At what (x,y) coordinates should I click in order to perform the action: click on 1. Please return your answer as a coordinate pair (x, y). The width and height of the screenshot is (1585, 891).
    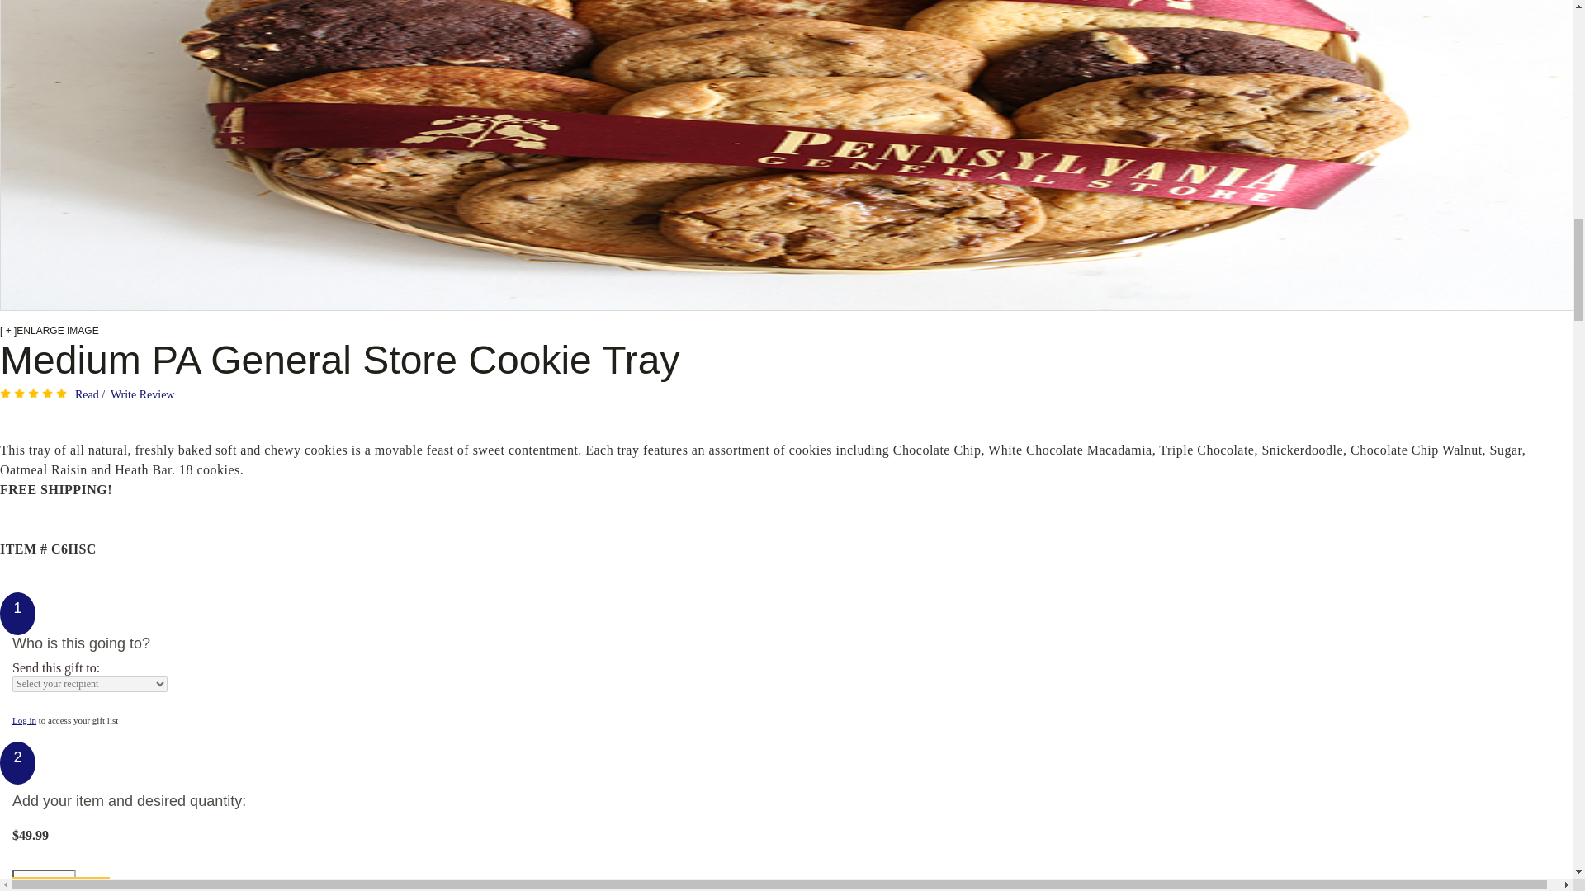
    Looking at the image, I should click on (45, 880).